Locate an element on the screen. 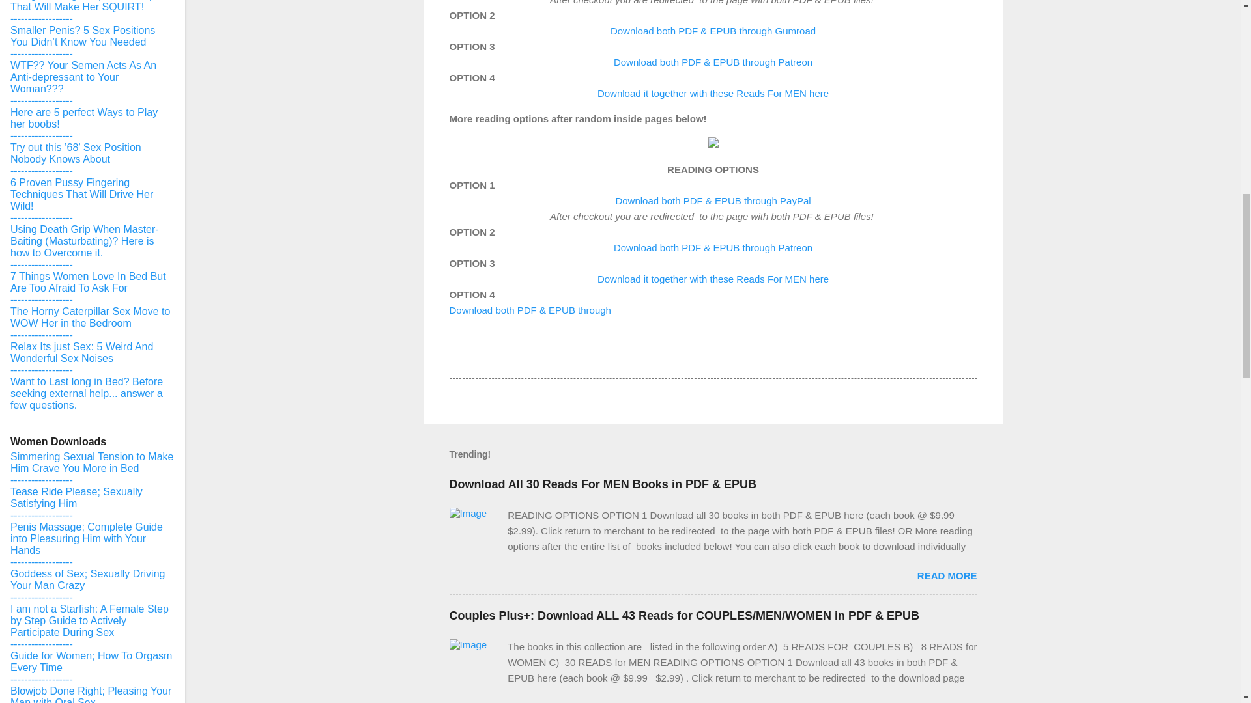 This screenshot has height=703, width=1251. Email Post is located at coordinates (483, 354).